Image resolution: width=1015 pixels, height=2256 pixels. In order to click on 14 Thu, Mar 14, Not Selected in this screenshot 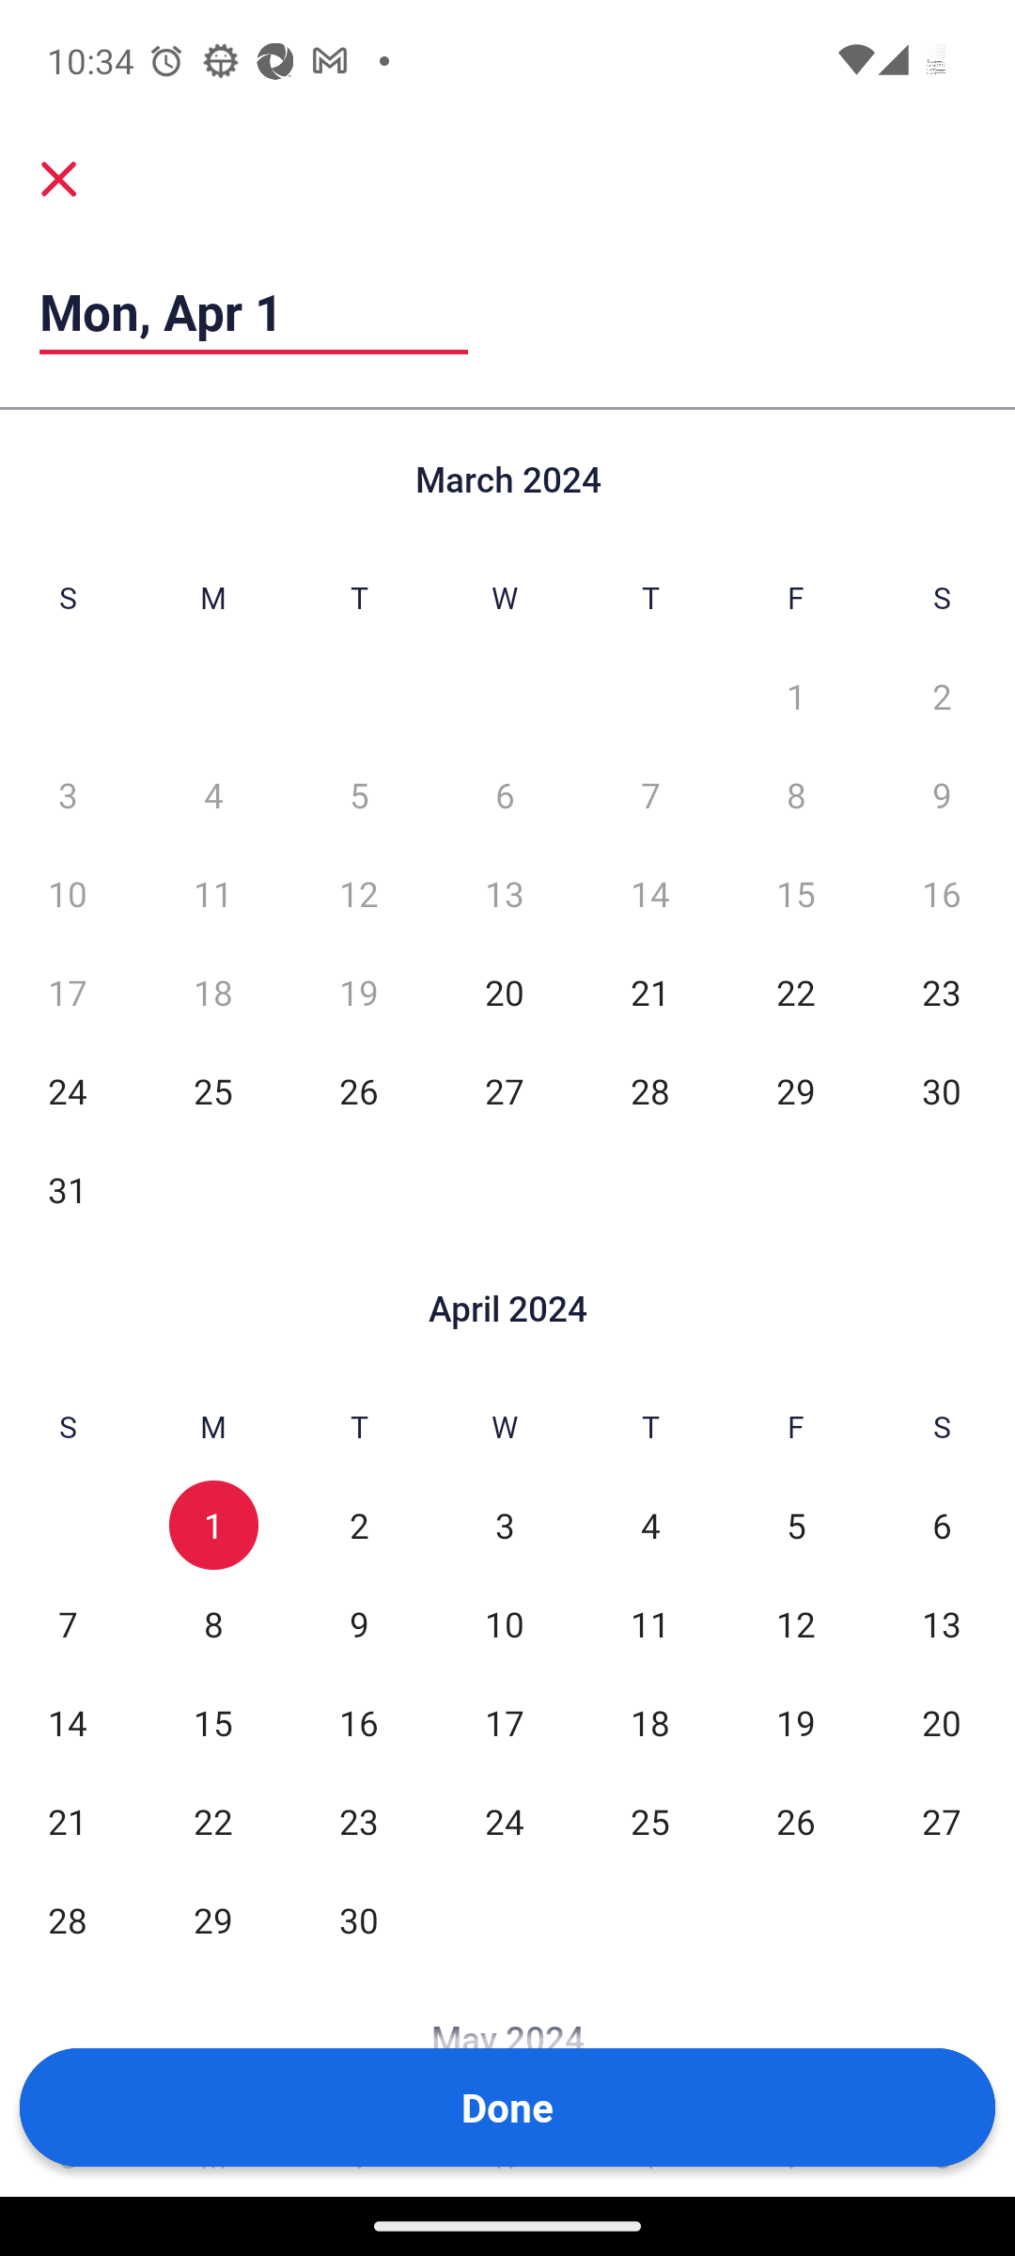, I will do `click(650, 893)`.